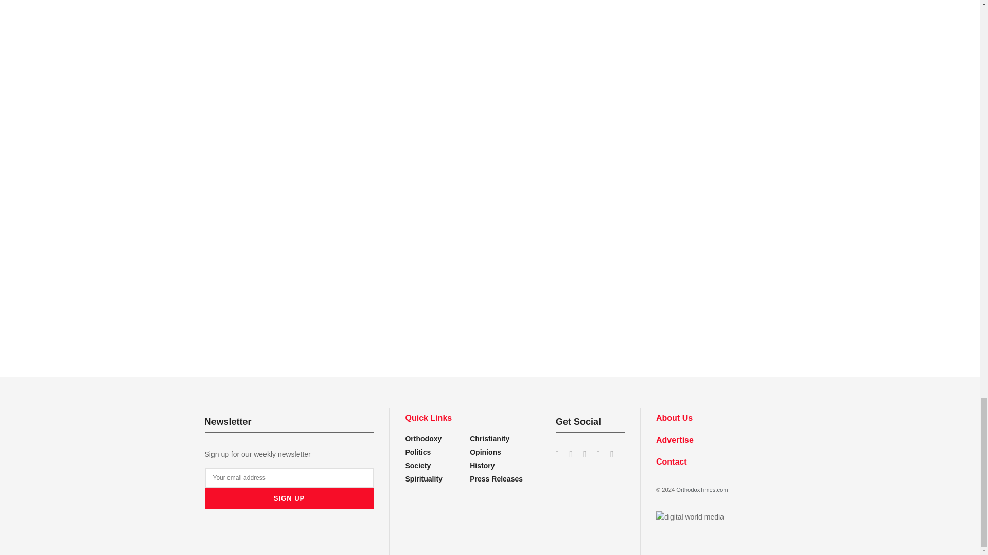  Describe the element at coordinates (482, 465) in the screenshot. I see `You can add some category description here.` at that location.